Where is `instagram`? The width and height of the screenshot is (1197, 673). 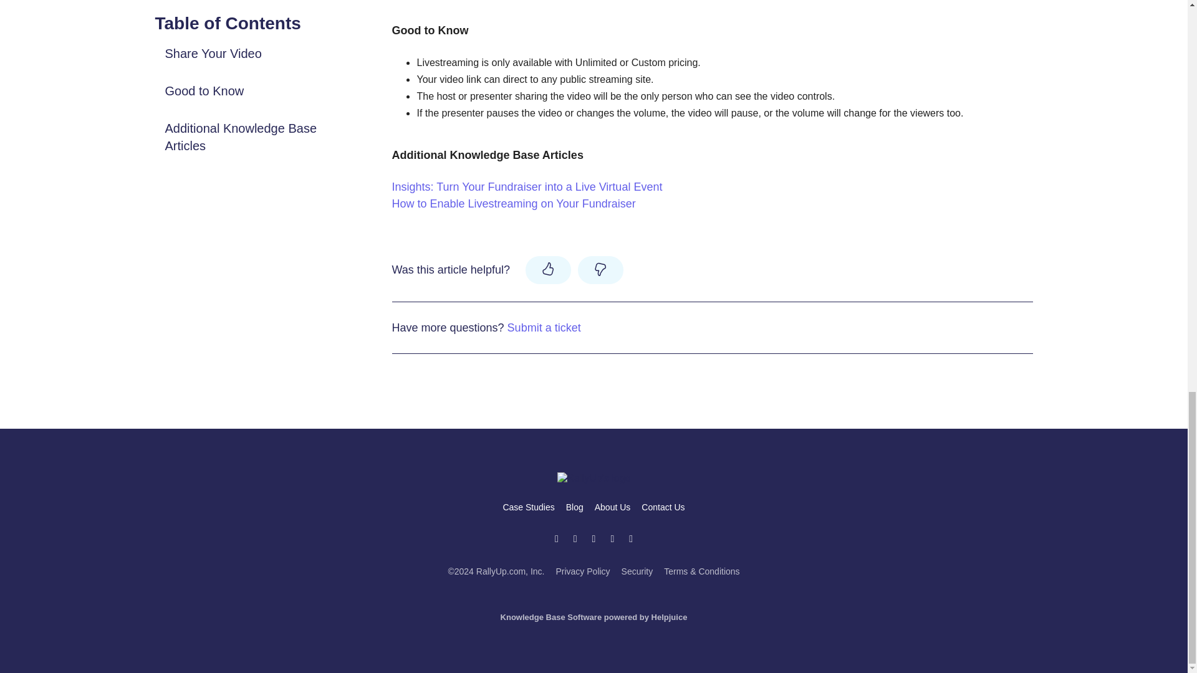
instagram is located at coordinates (594, 539).